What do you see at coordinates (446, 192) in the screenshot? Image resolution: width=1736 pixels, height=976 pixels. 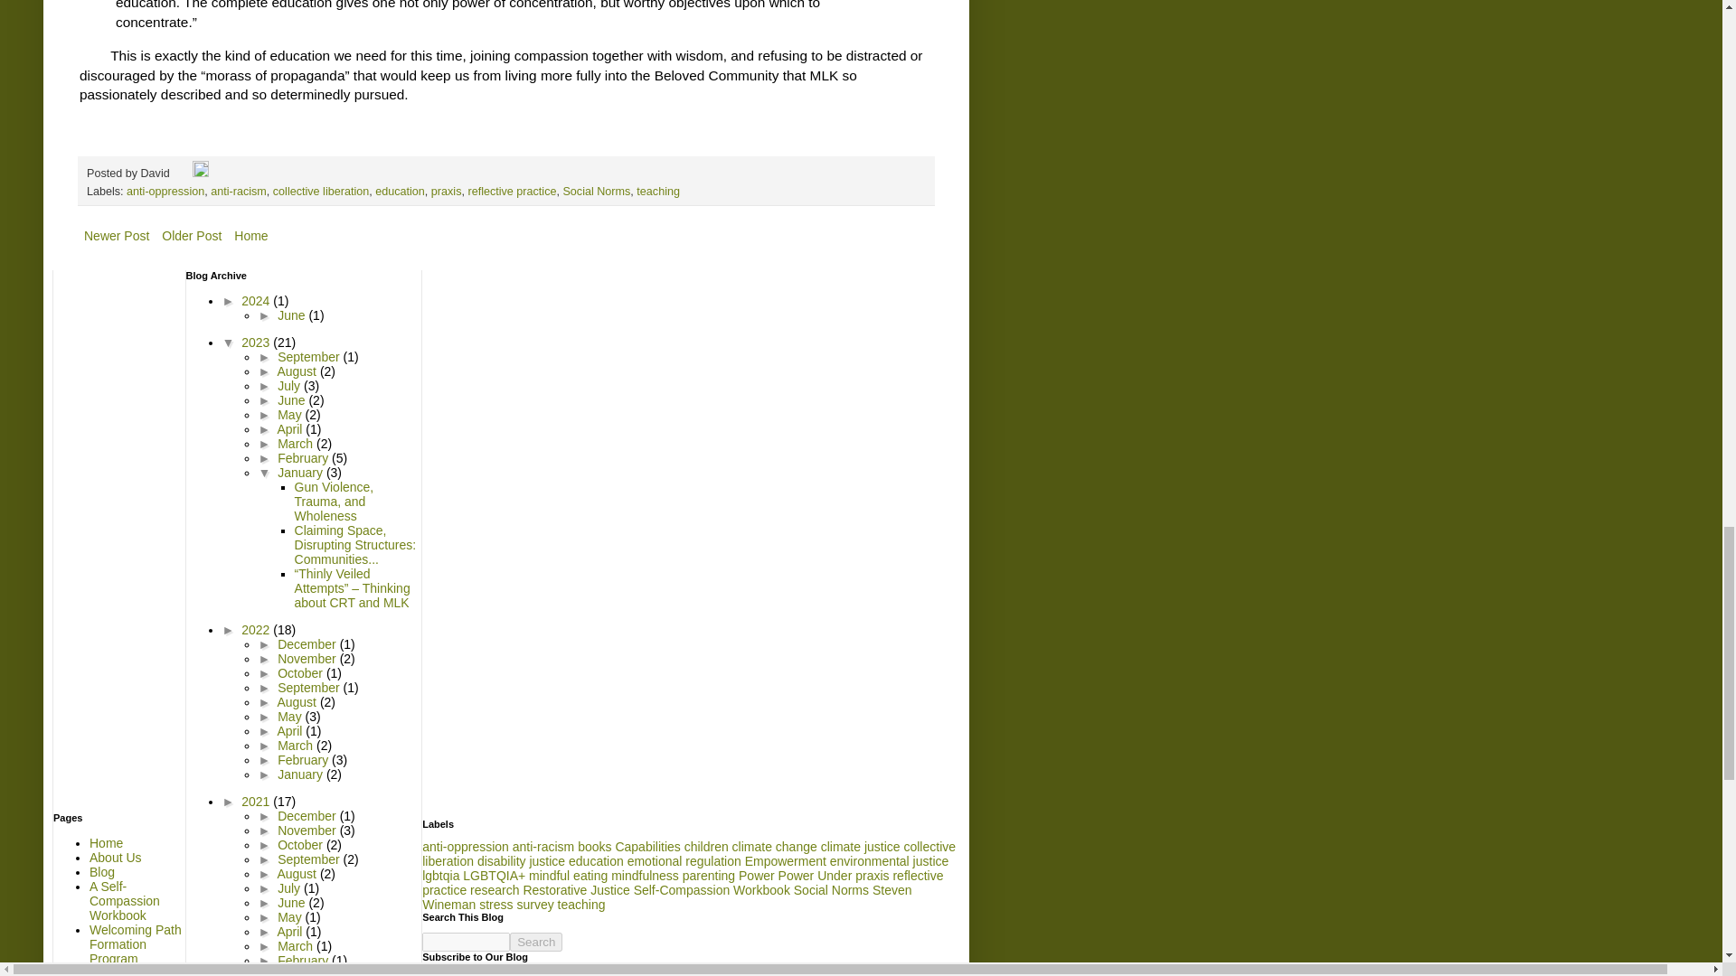 I see `praxis` at bounding box center [446, 192].